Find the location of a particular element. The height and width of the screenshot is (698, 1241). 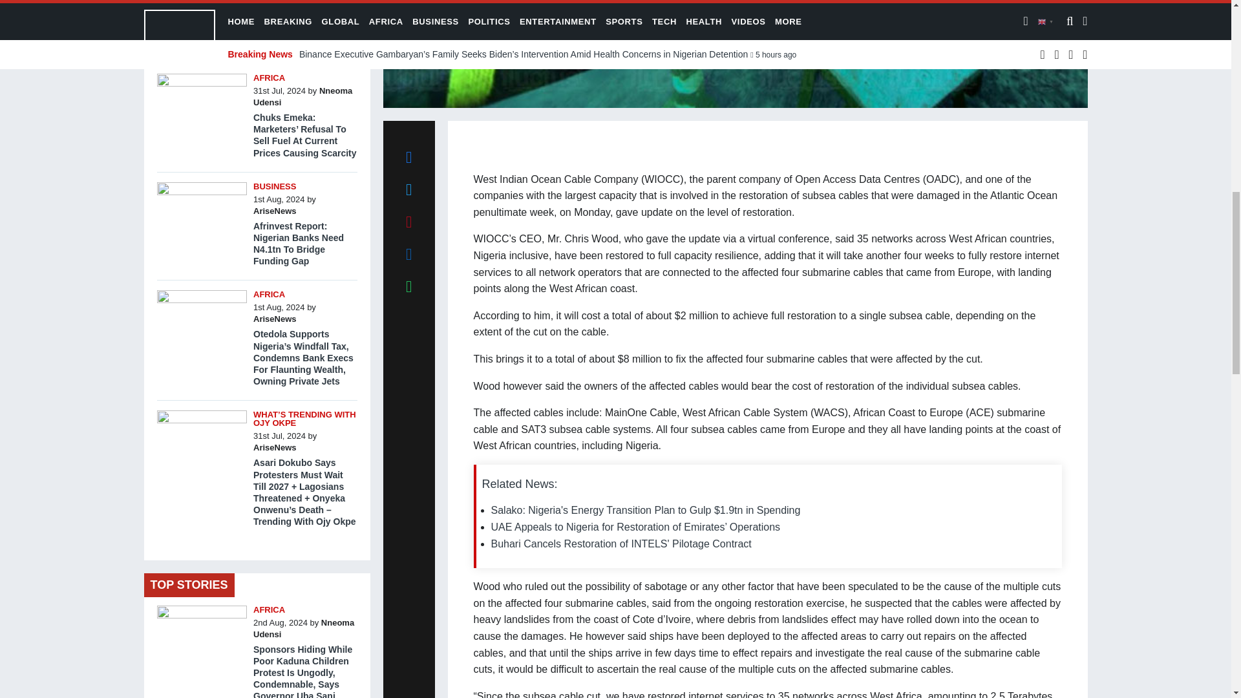

Posts by Nneoma Udensi is located at coordinates (302, 96).